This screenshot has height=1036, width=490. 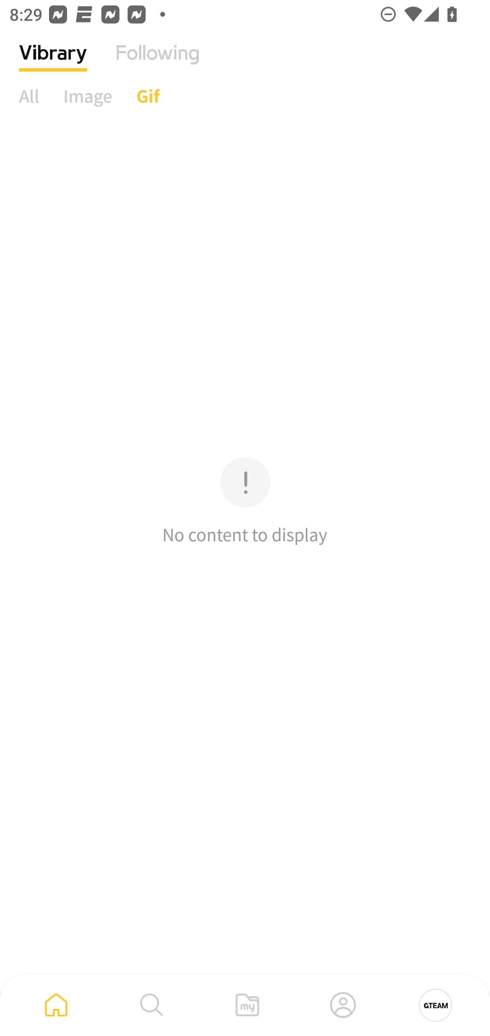 I want to click on Image, so click(x=88, y=96).